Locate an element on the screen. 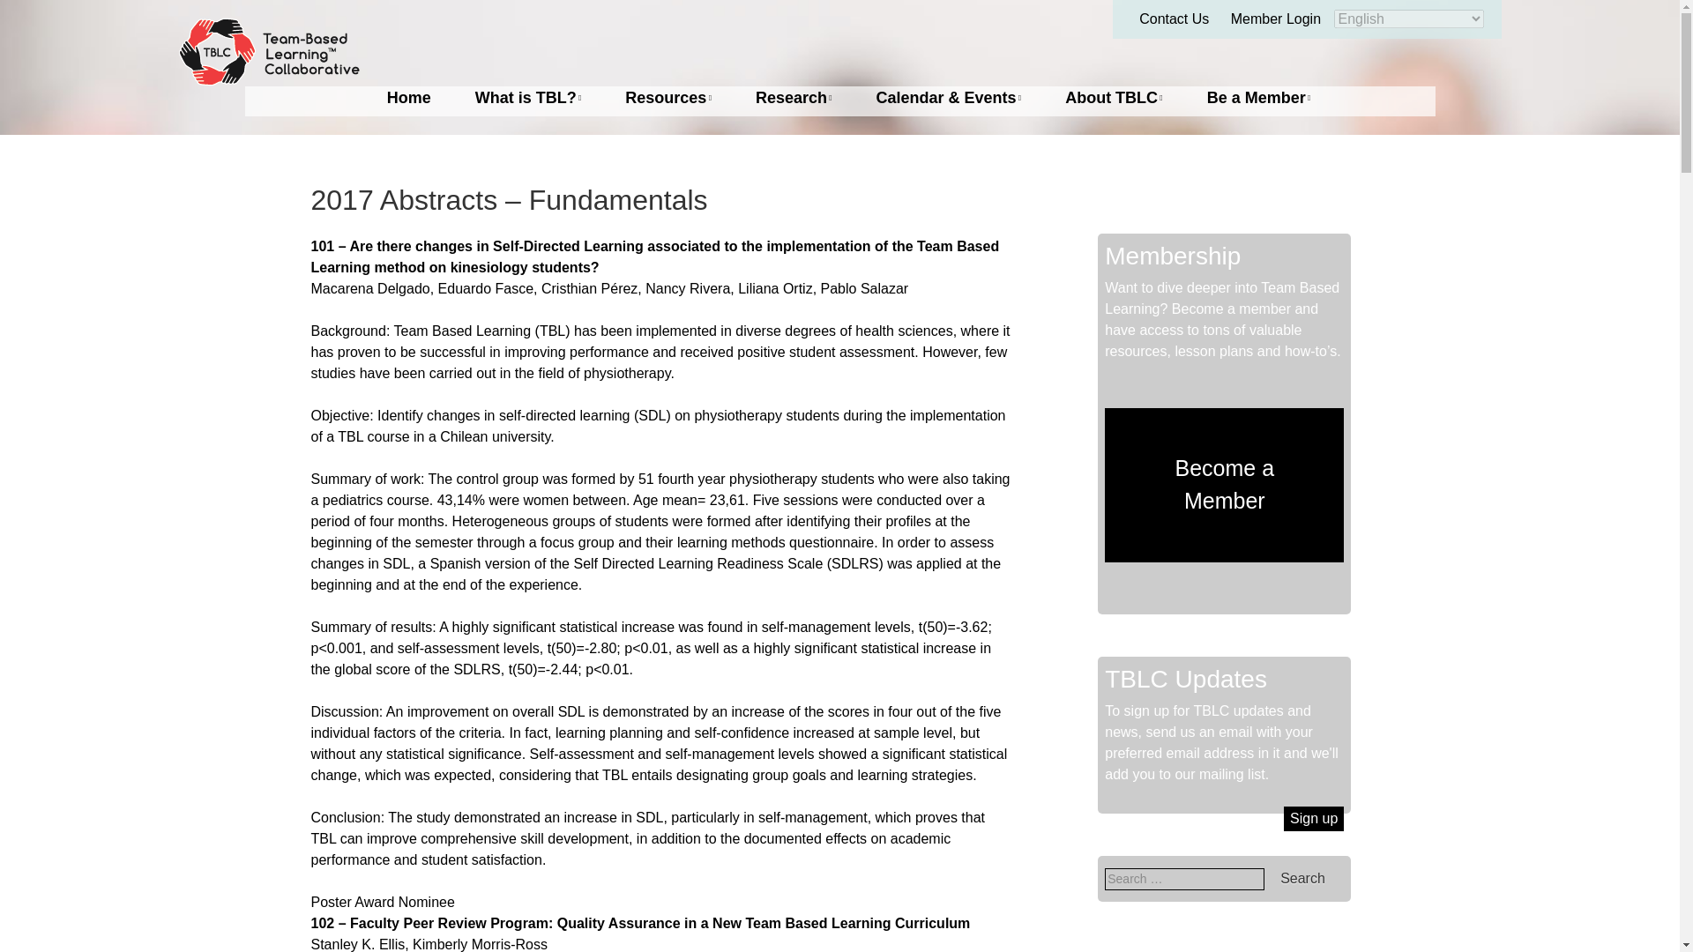 The image size is (1693, 952). Search is located at coordinates (1302, 878).